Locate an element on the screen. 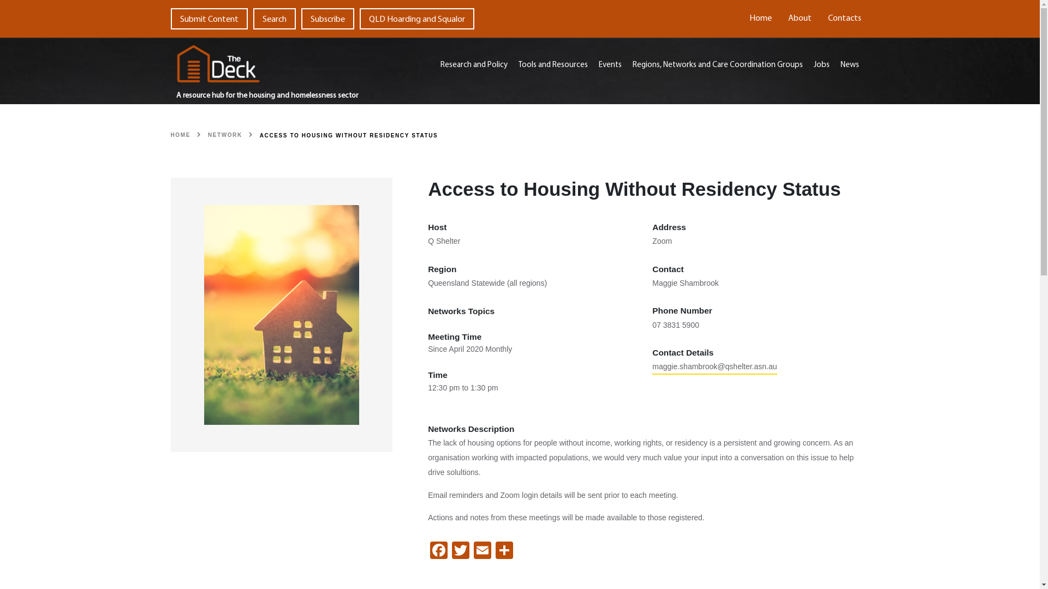 The width and height of the screenshot is (1048, 589). Home is located at coordinates (761, 19).